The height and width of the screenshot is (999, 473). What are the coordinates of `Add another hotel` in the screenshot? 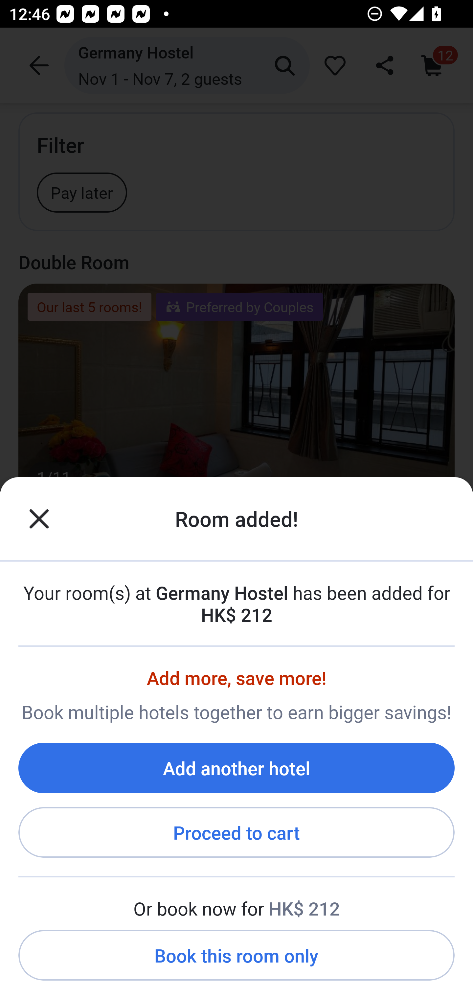 It's located at (236, 768).